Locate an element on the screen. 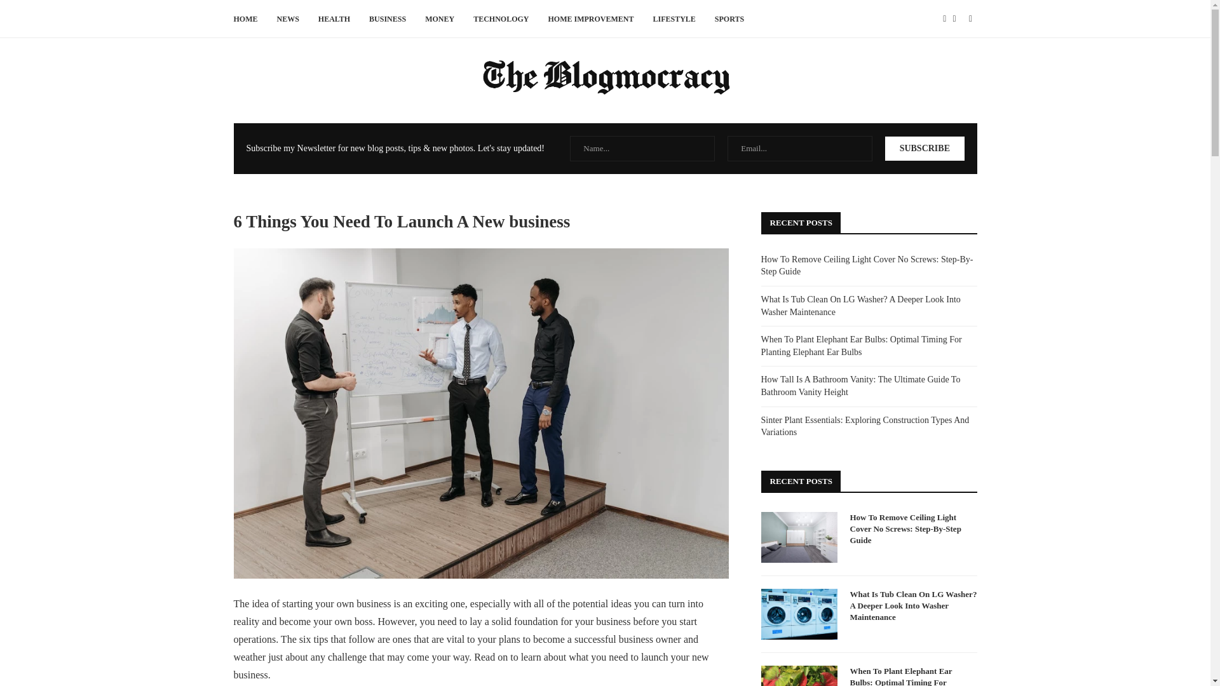 This screenshot has height=686, width=1220. BUSINESS is located at coordinates (388, 19).